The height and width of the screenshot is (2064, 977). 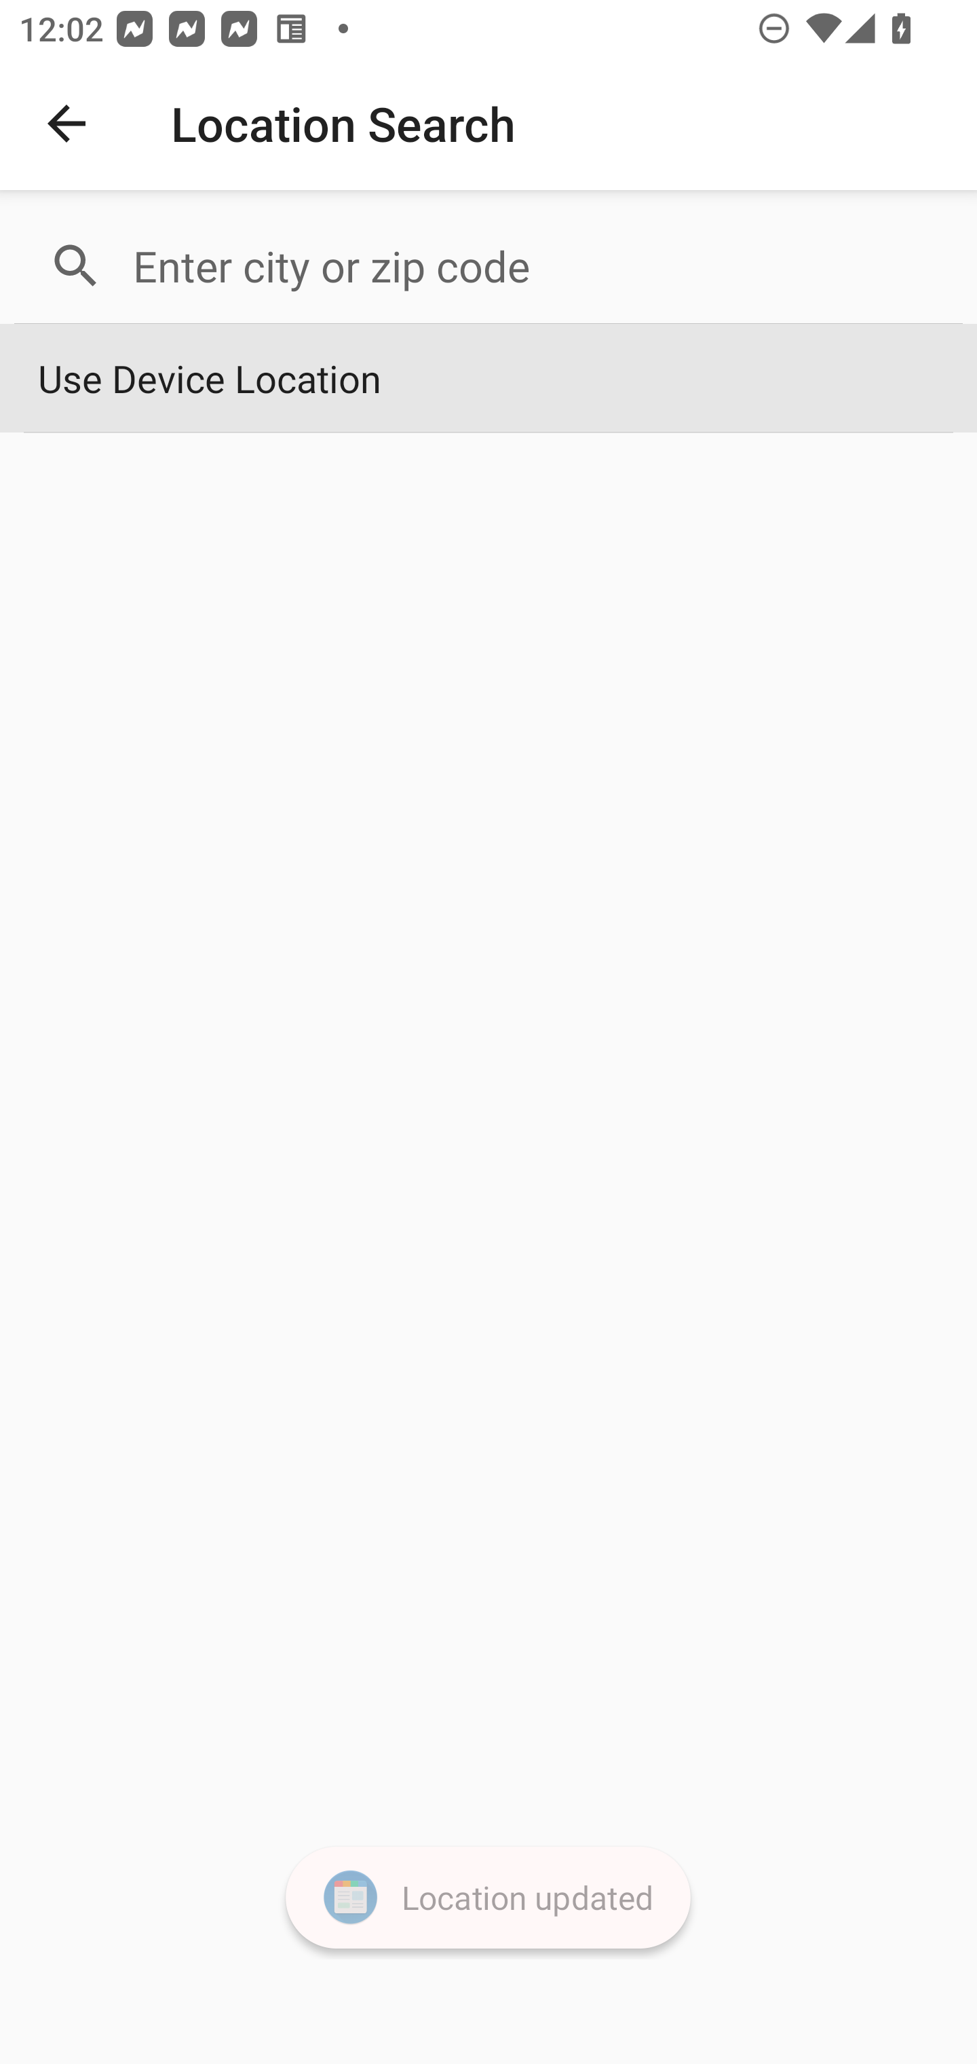 I want to click on Navigate up, so click(x=66, y=124).